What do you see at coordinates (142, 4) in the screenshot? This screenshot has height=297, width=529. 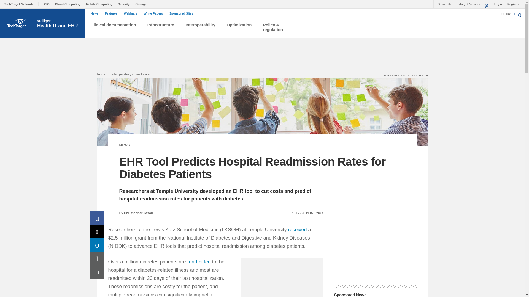 I see `Storage` at bounding box center [142, 4].